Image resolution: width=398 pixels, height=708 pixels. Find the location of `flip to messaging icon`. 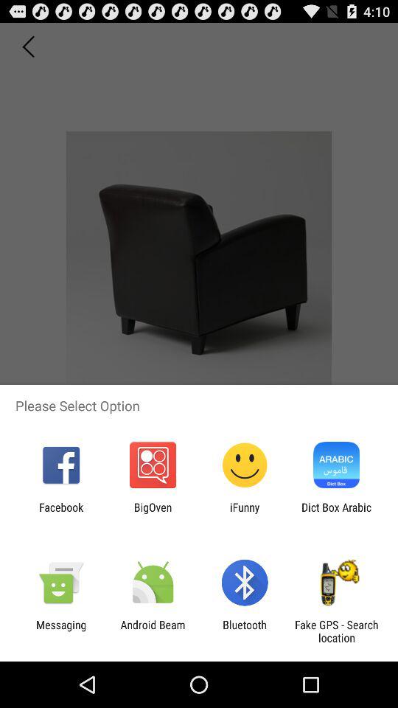

flip to messaging icon is located at coordinates (61, 631).